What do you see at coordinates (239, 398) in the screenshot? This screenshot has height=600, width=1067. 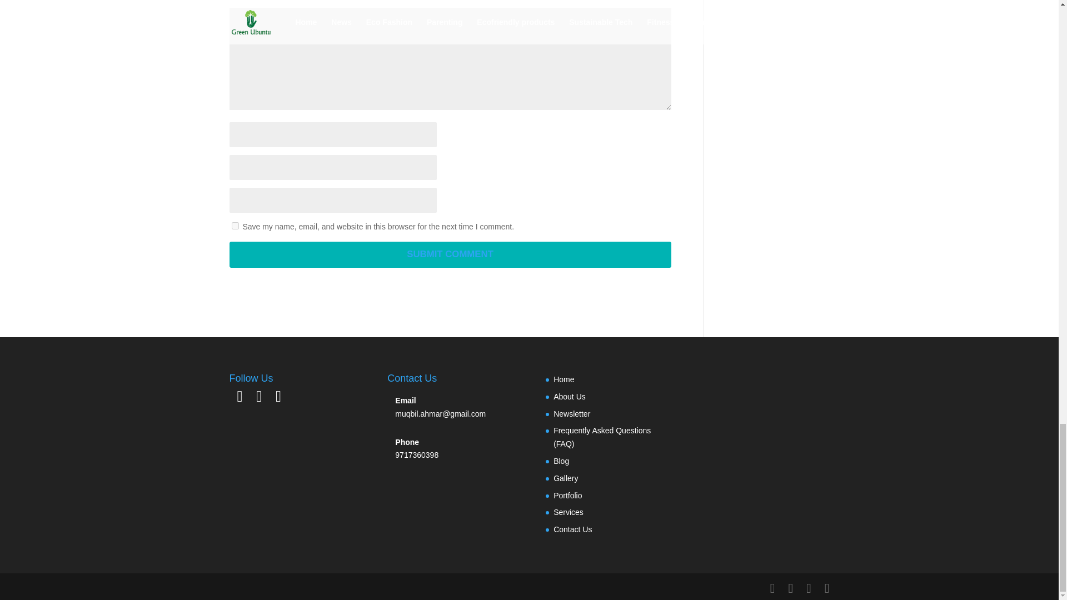 I see `Visit Green Ubuntu on LinkedIn` at bounding box center [239, 398].